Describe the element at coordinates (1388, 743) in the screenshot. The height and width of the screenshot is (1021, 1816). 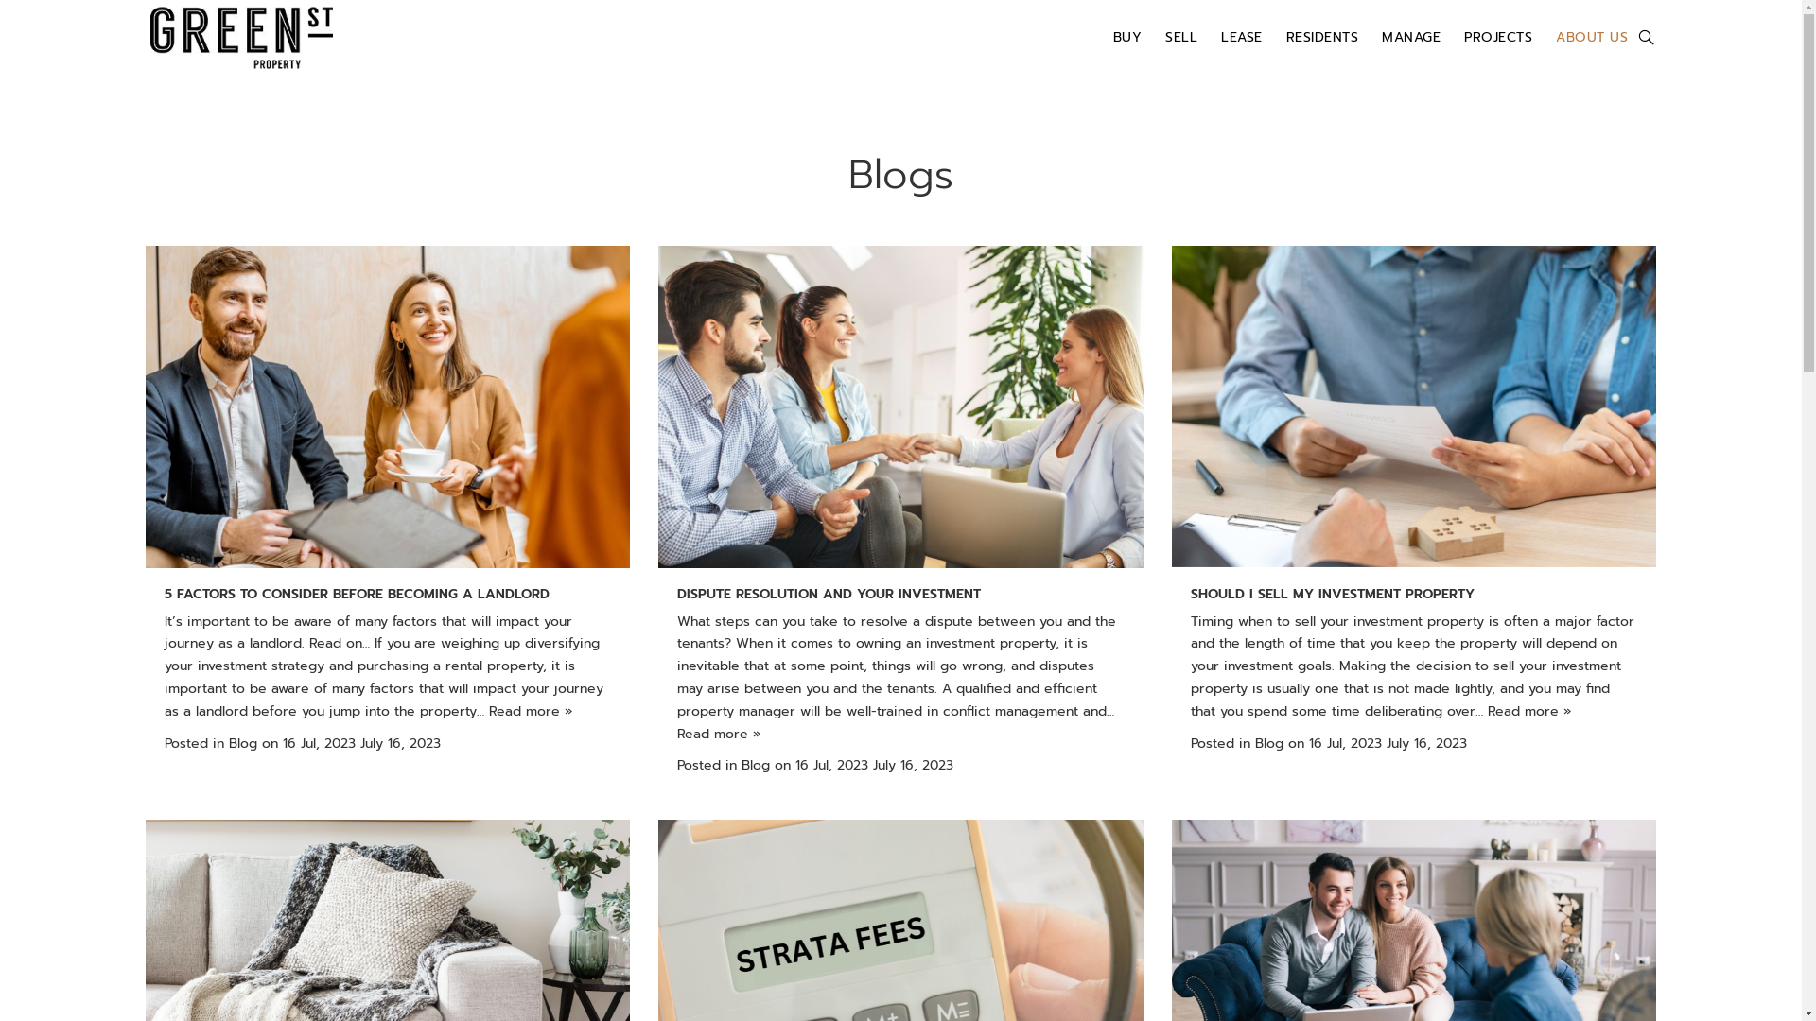
I see `16 Jul, 2023 July 16, 2023` at that location.